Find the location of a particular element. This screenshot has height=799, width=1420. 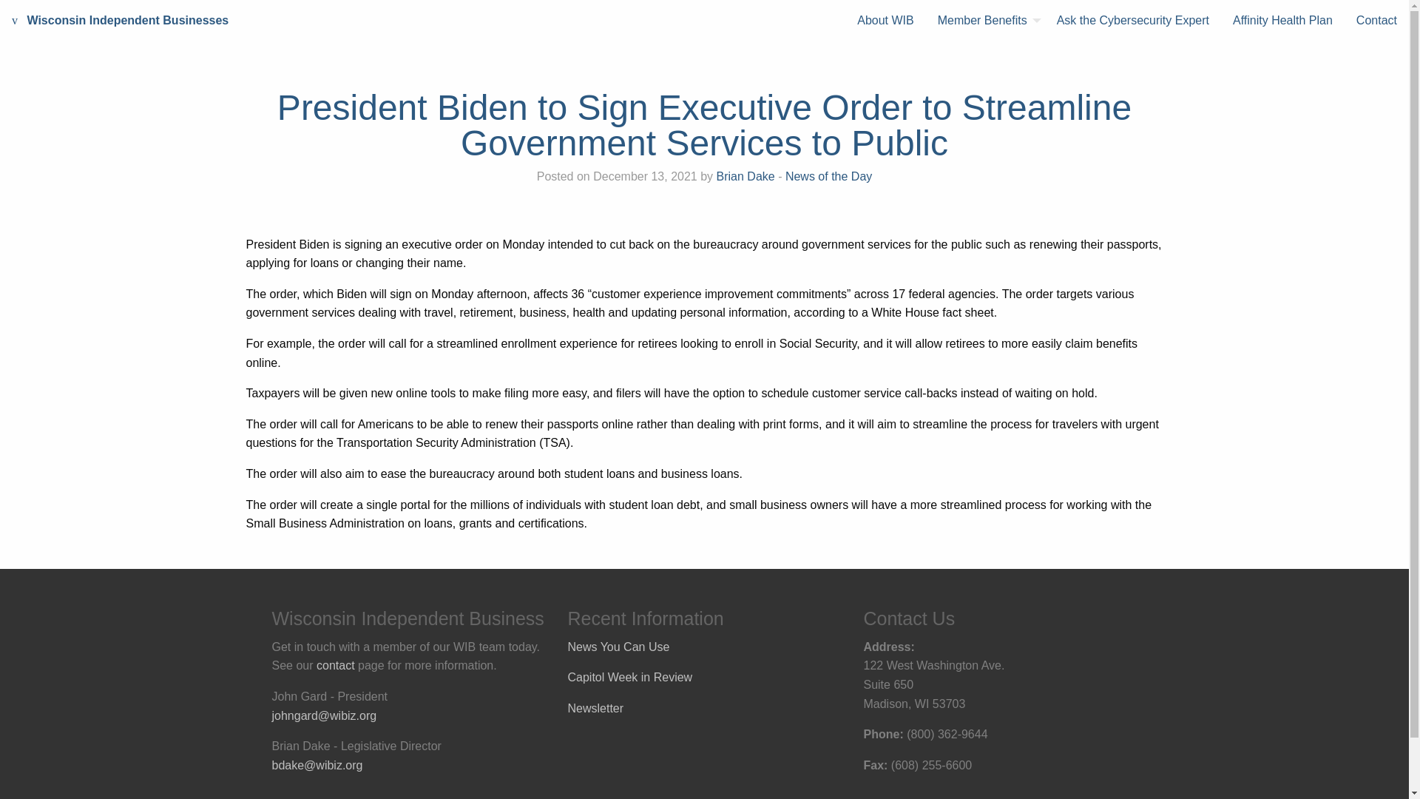

About WIB is located at coordinates (885, 21).